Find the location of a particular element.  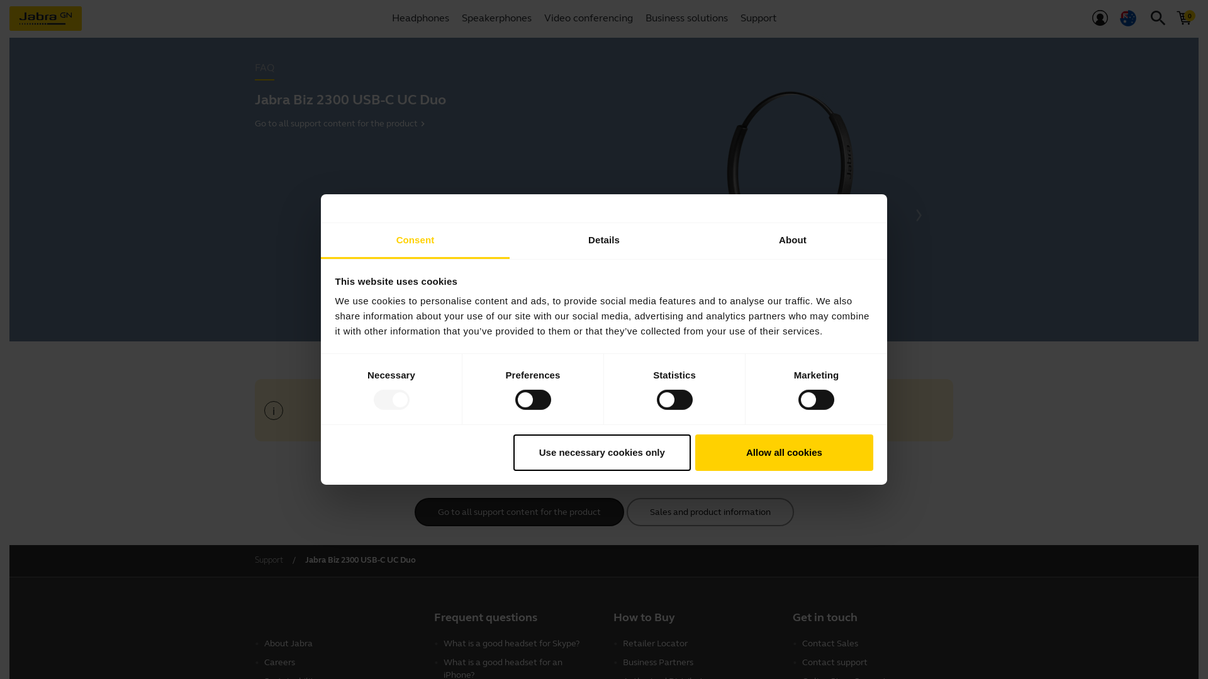

Careers is located at coordinates (340, 662).